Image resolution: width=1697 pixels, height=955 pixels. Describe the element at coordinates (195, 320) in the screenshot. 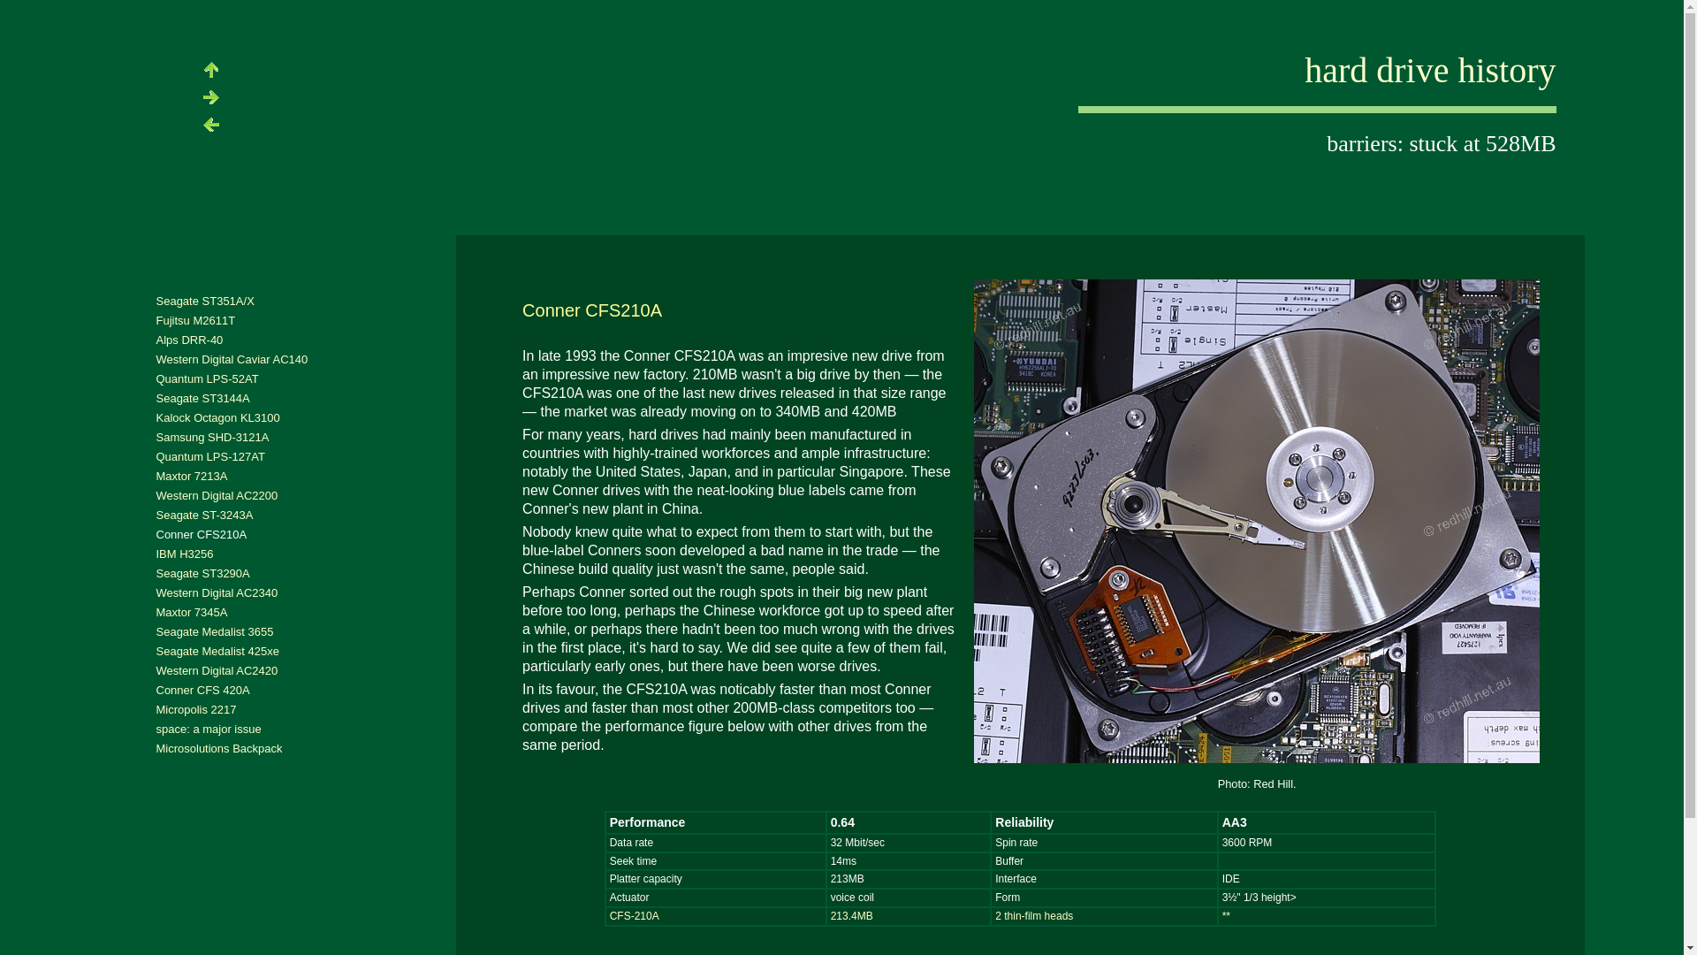

I see `Fujitsu M2611T` at that location.